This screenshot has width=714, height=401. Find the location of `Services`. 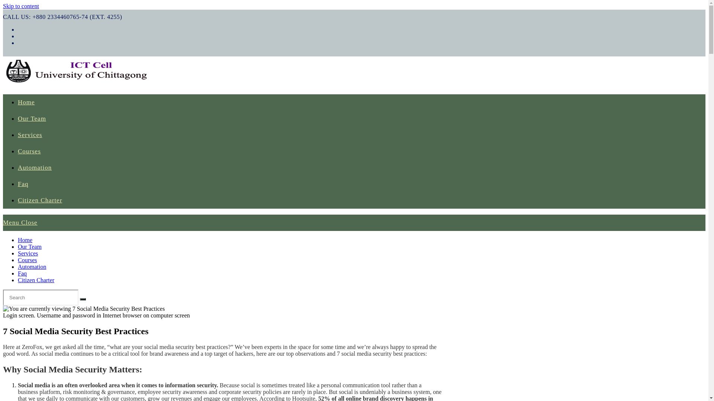

Services is located at coordinates (30, 135).